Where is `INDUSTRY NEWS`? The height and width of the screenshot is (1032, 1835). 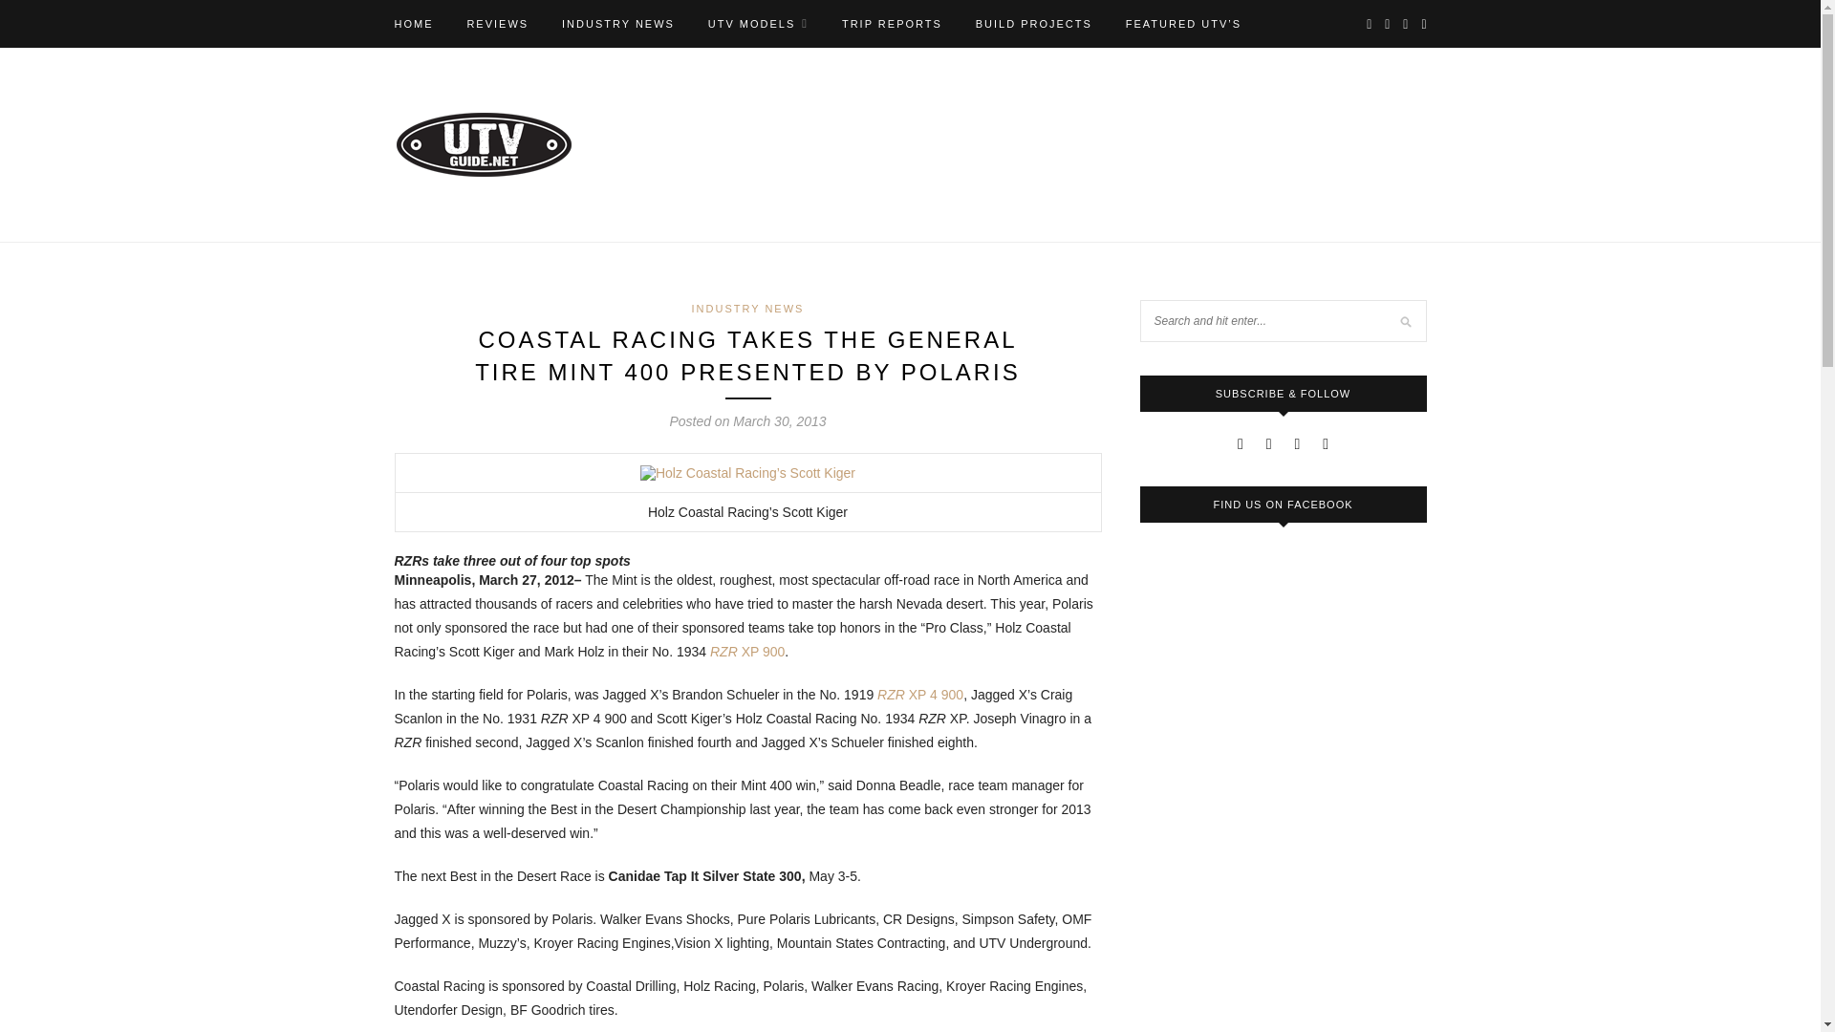 INDUSTRY NEWS is located at coordinates (617, 23).